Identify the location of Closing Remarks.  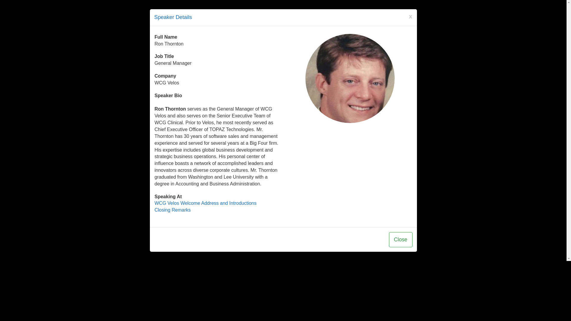
(172, 210).